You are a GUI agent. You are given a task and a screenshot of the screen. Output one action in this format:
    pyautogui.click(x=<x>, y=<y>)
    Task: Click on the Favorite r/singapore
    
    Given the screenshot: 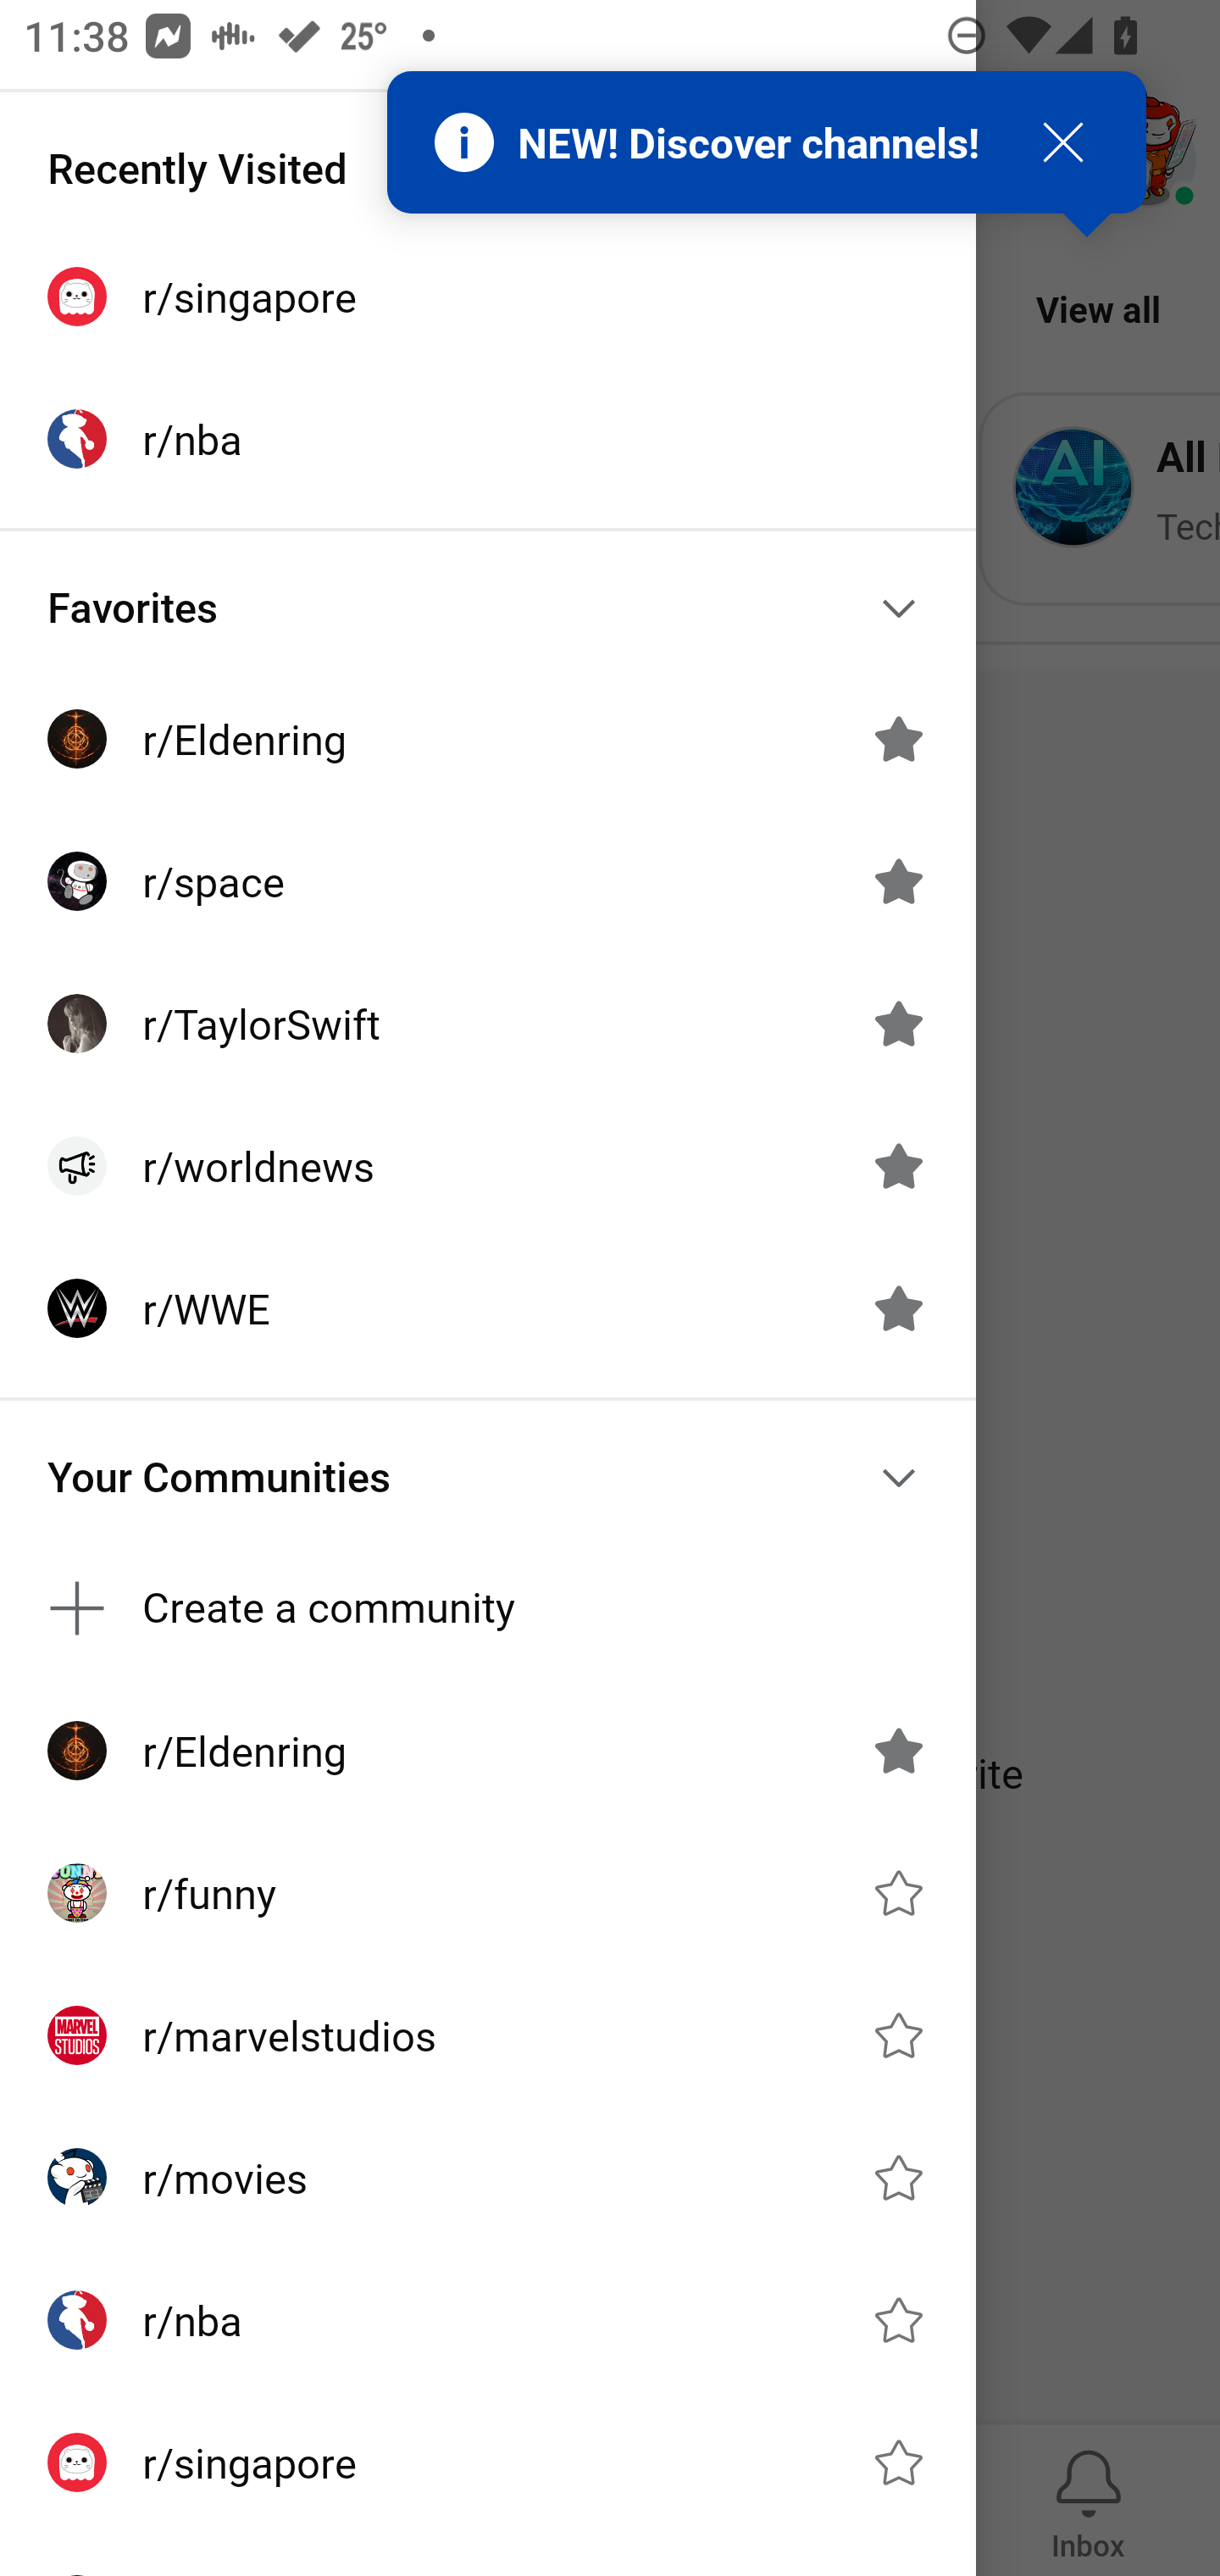 What is the action you would take?
    pyautogui.click(x=898, y=2462)
    